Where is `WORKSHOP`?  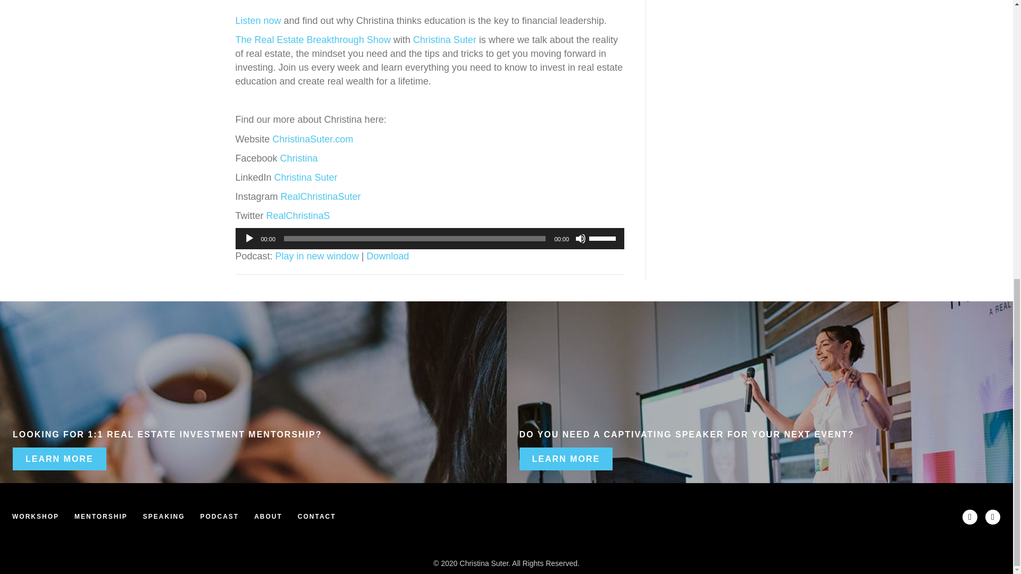 WORKSHOP is located at coordinates (35, 517).